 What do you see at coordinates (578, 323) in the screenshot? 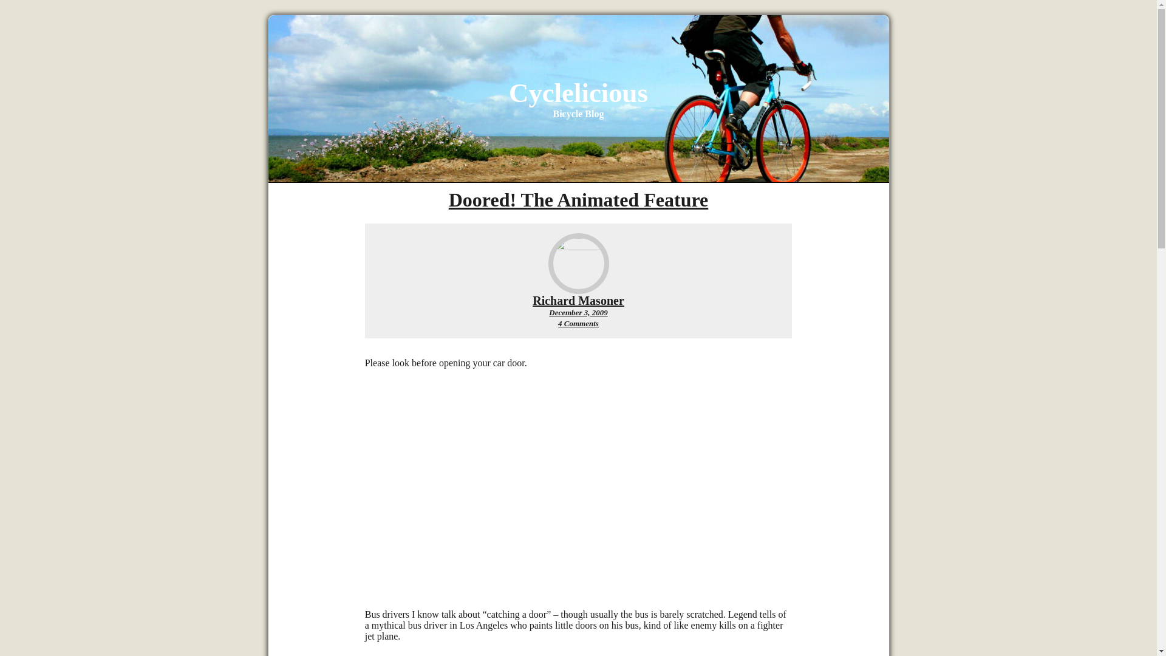
I see `Richard Masoner` at bounding box center [578, 323].